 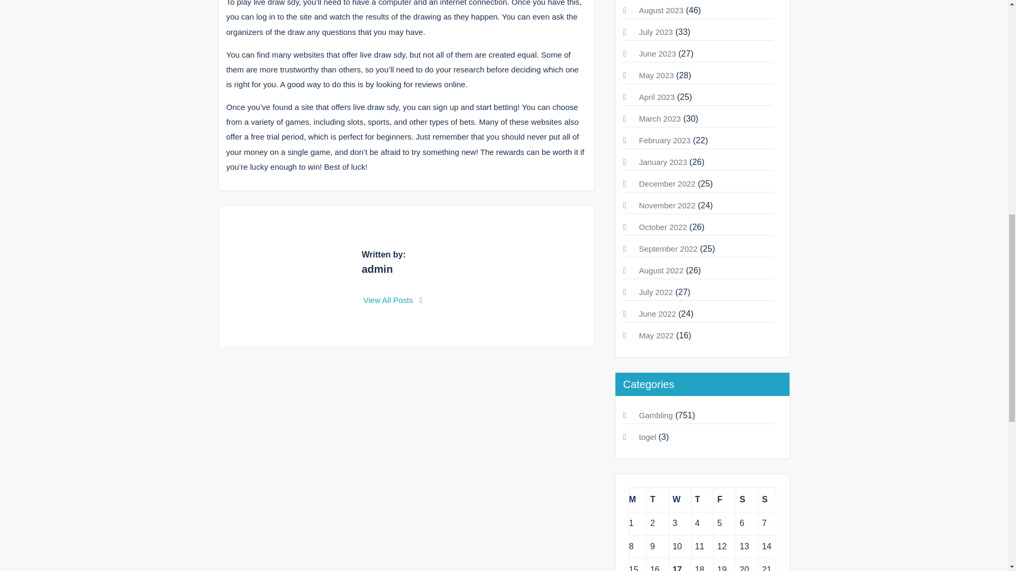 I want to click on July 2023, so click(x=656, y=32).